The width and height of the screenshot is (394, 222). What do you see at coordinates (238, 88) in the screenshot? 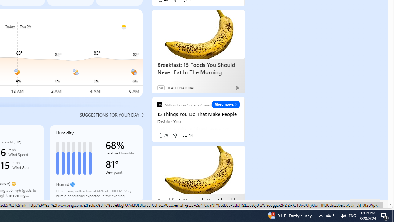
I see `Ad Choice` at bounding box center [238, 88].